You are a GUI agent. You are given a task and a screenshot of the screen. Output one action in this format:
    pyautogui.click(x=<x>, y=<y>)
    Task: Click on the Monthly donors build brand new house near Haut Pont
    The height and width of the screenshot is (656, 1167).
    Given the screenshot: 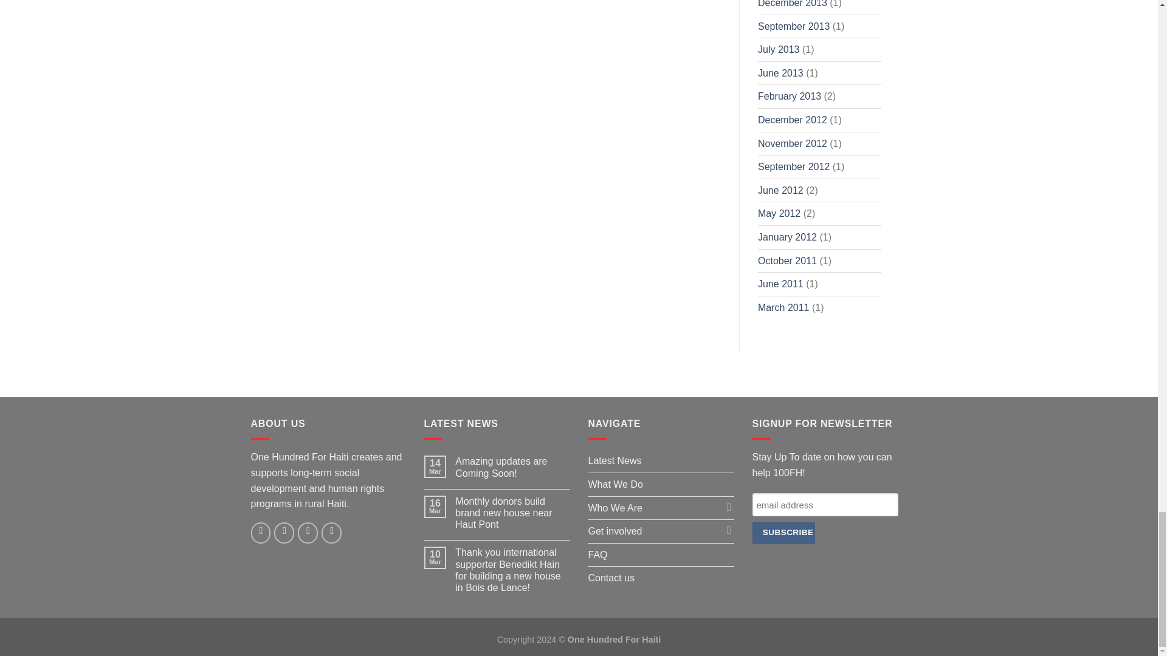 What is the action you would take?
    pyautogui.click(x=512, y=513)
    